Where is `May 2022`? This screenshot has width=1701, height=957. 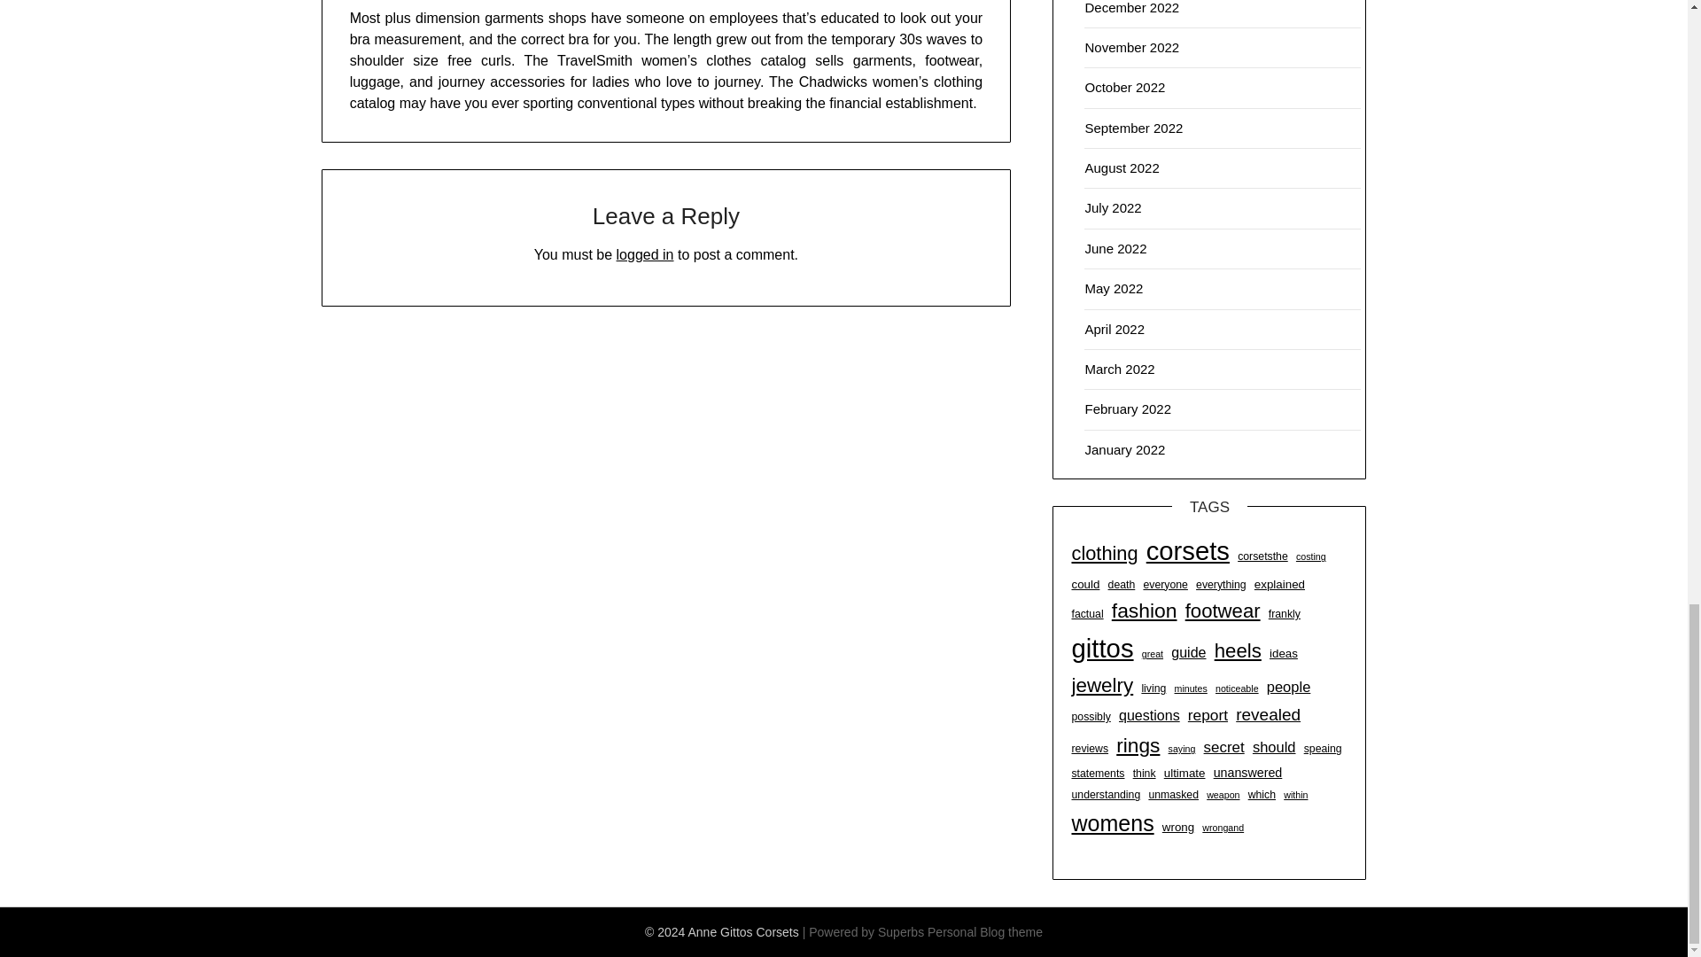
May 2022 is located at coordinates (1114, 288).